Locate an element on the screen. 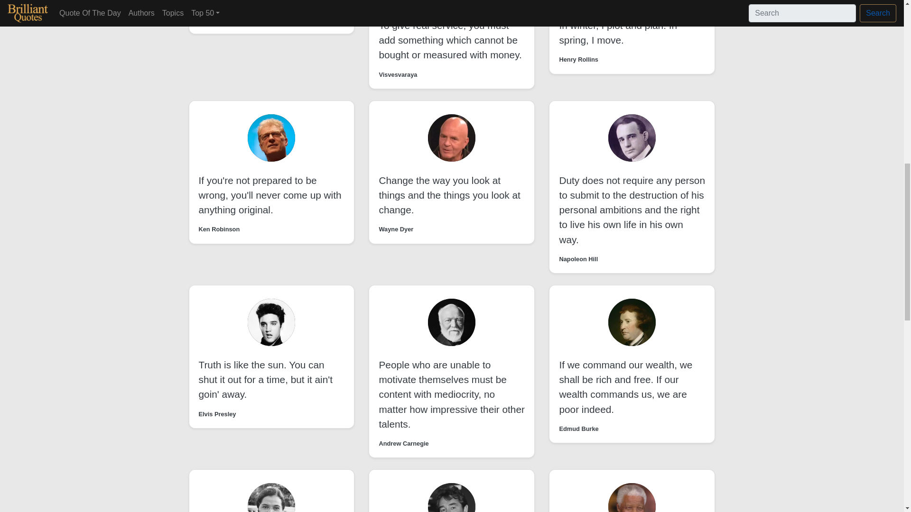 The height and width of the screenshot is (512, 911). Henry Rollins is located at coordinates (579, 59).